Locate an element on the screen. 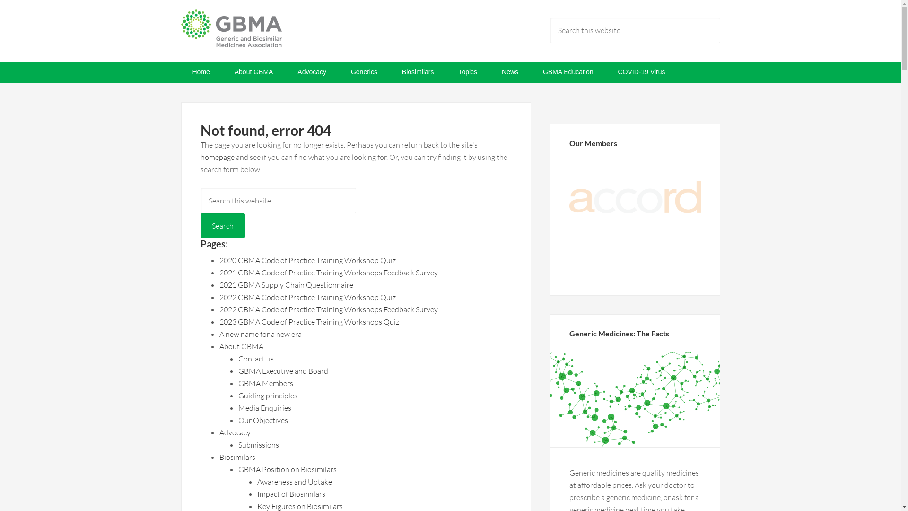  Advocacy is located at coordinates (312, 72).